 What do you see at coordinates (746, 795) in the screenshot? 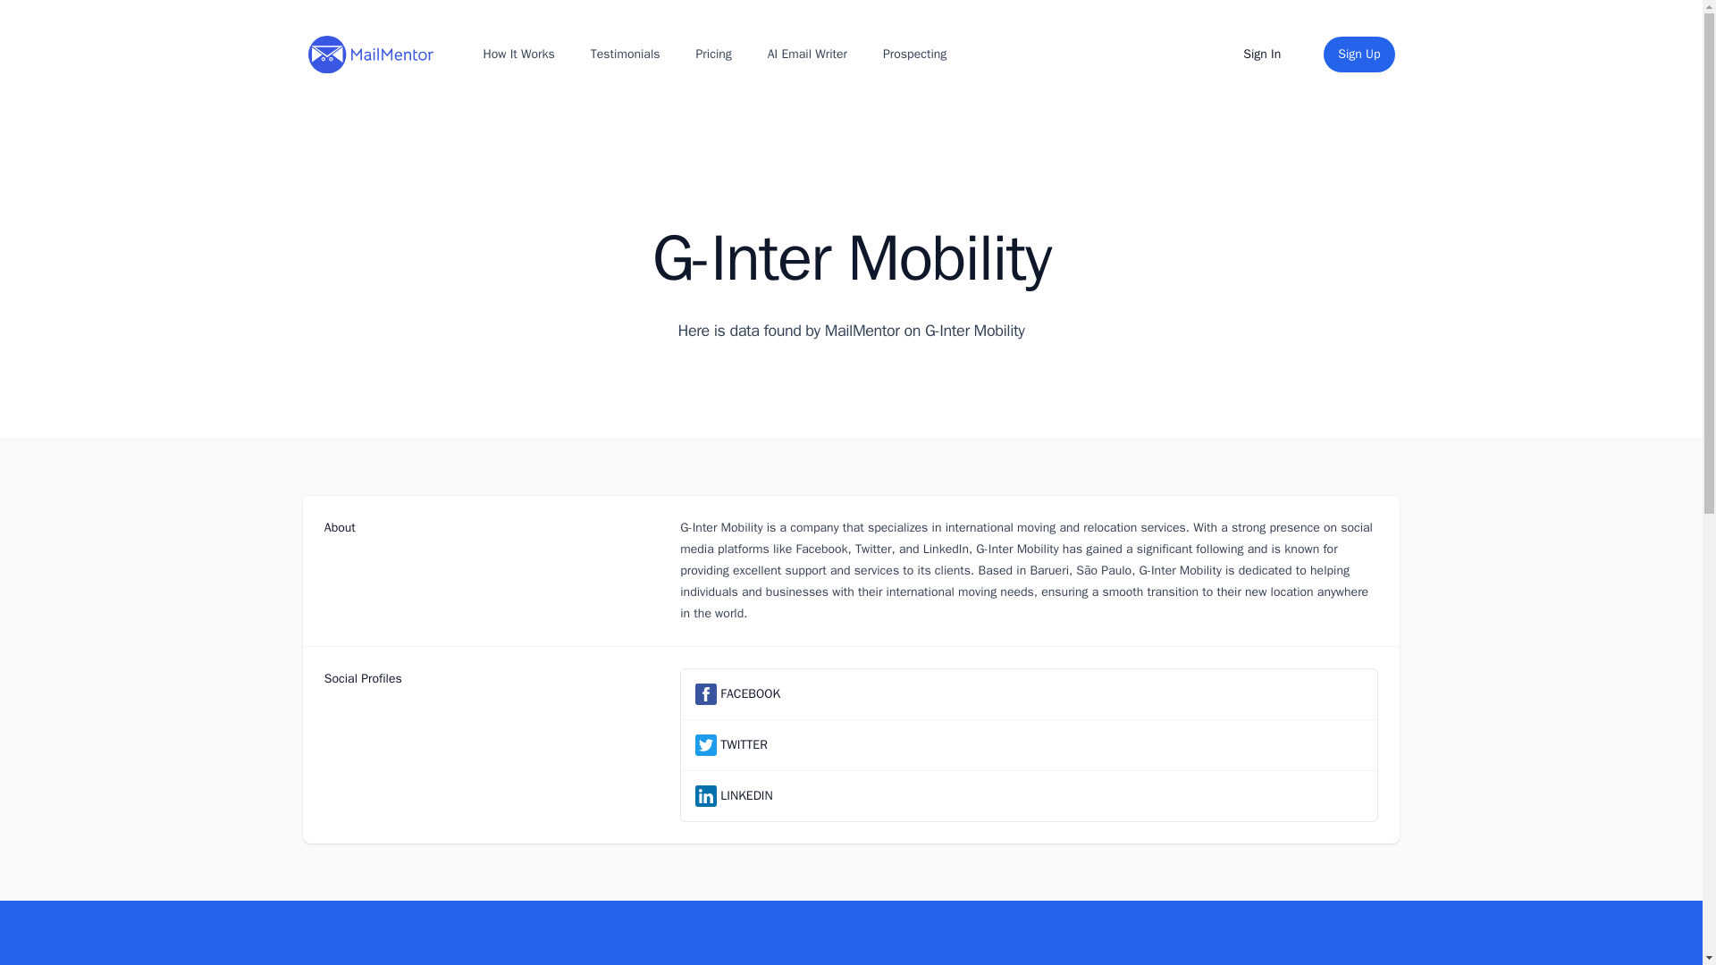
I see `LINKEDIN` at bounding box center [746, 795].